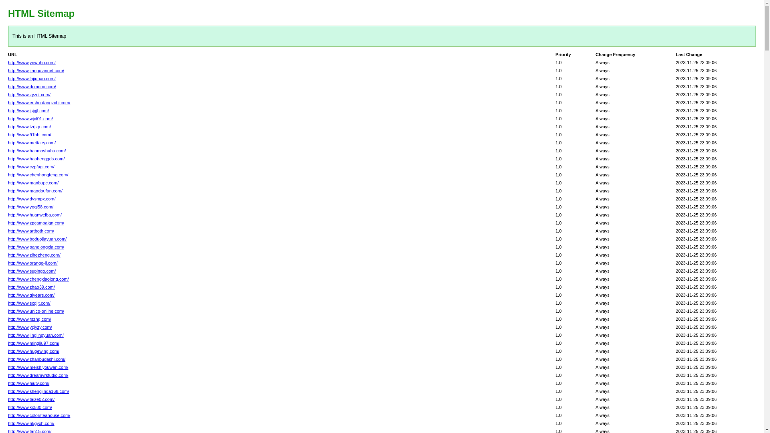 The height and width of the screenshot is (433, 770). I want to click on http://www.boduojiayuan.com/, so click(37, 239).